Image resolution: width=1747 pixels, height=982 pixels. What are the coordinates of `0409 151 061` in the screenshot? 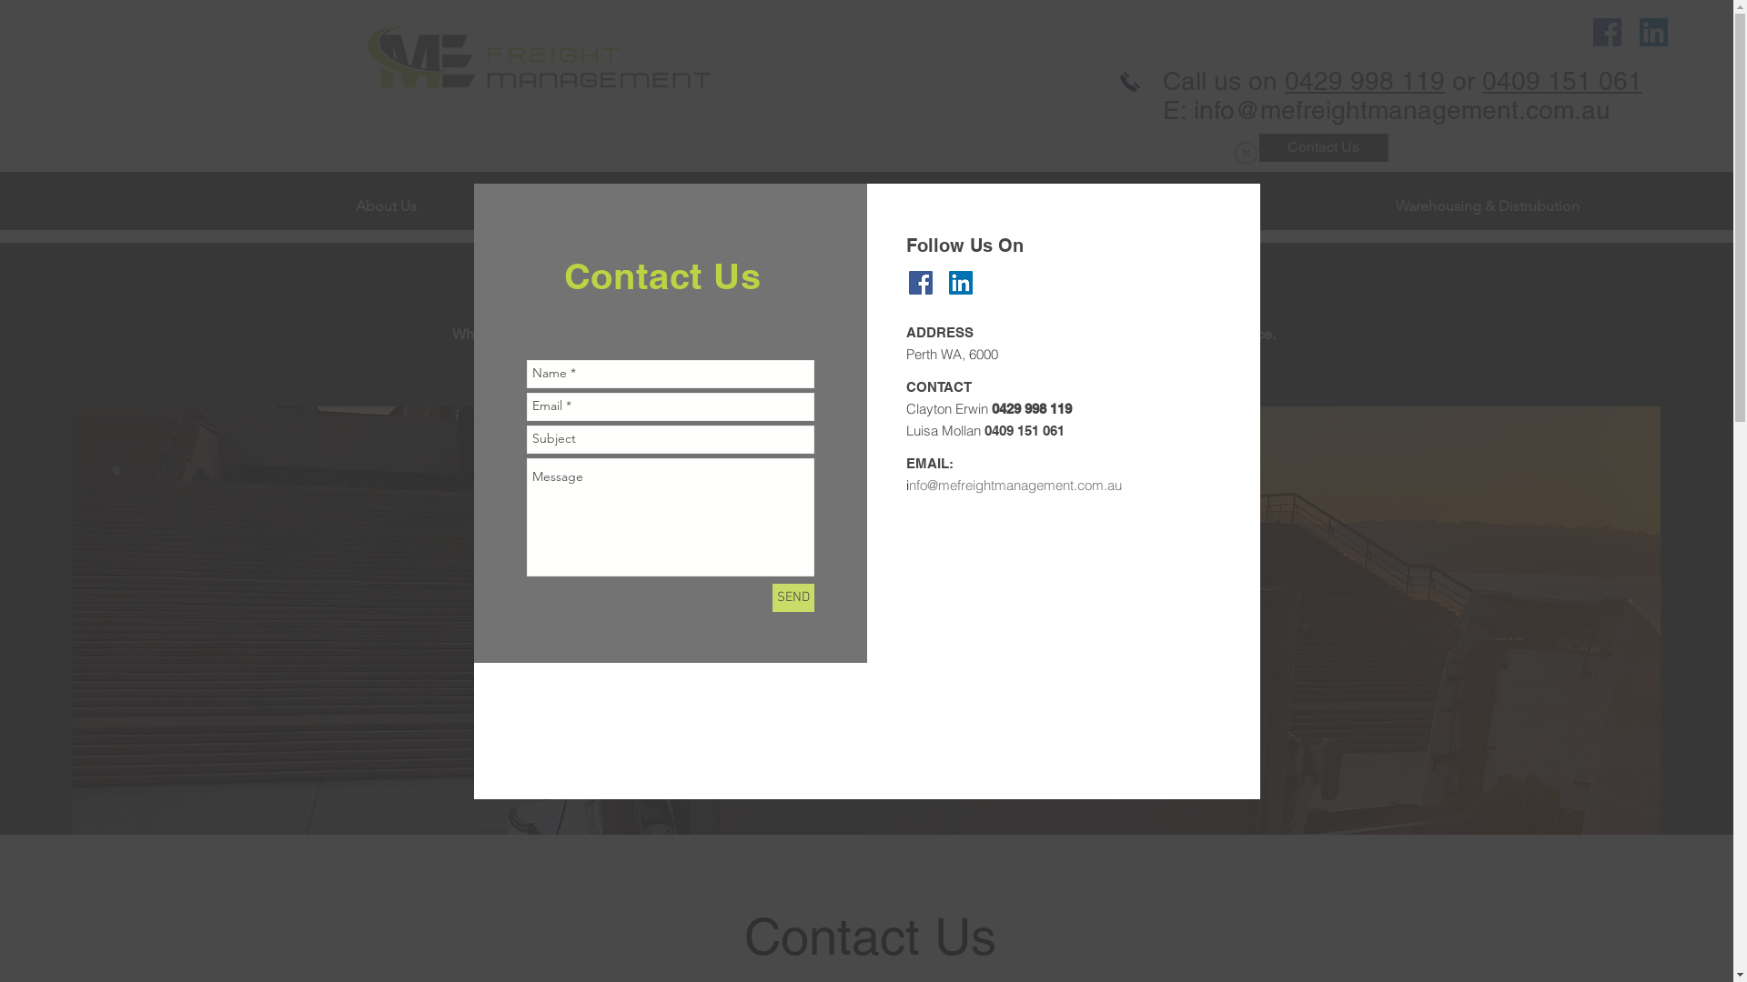 It's located at (1562, 81).